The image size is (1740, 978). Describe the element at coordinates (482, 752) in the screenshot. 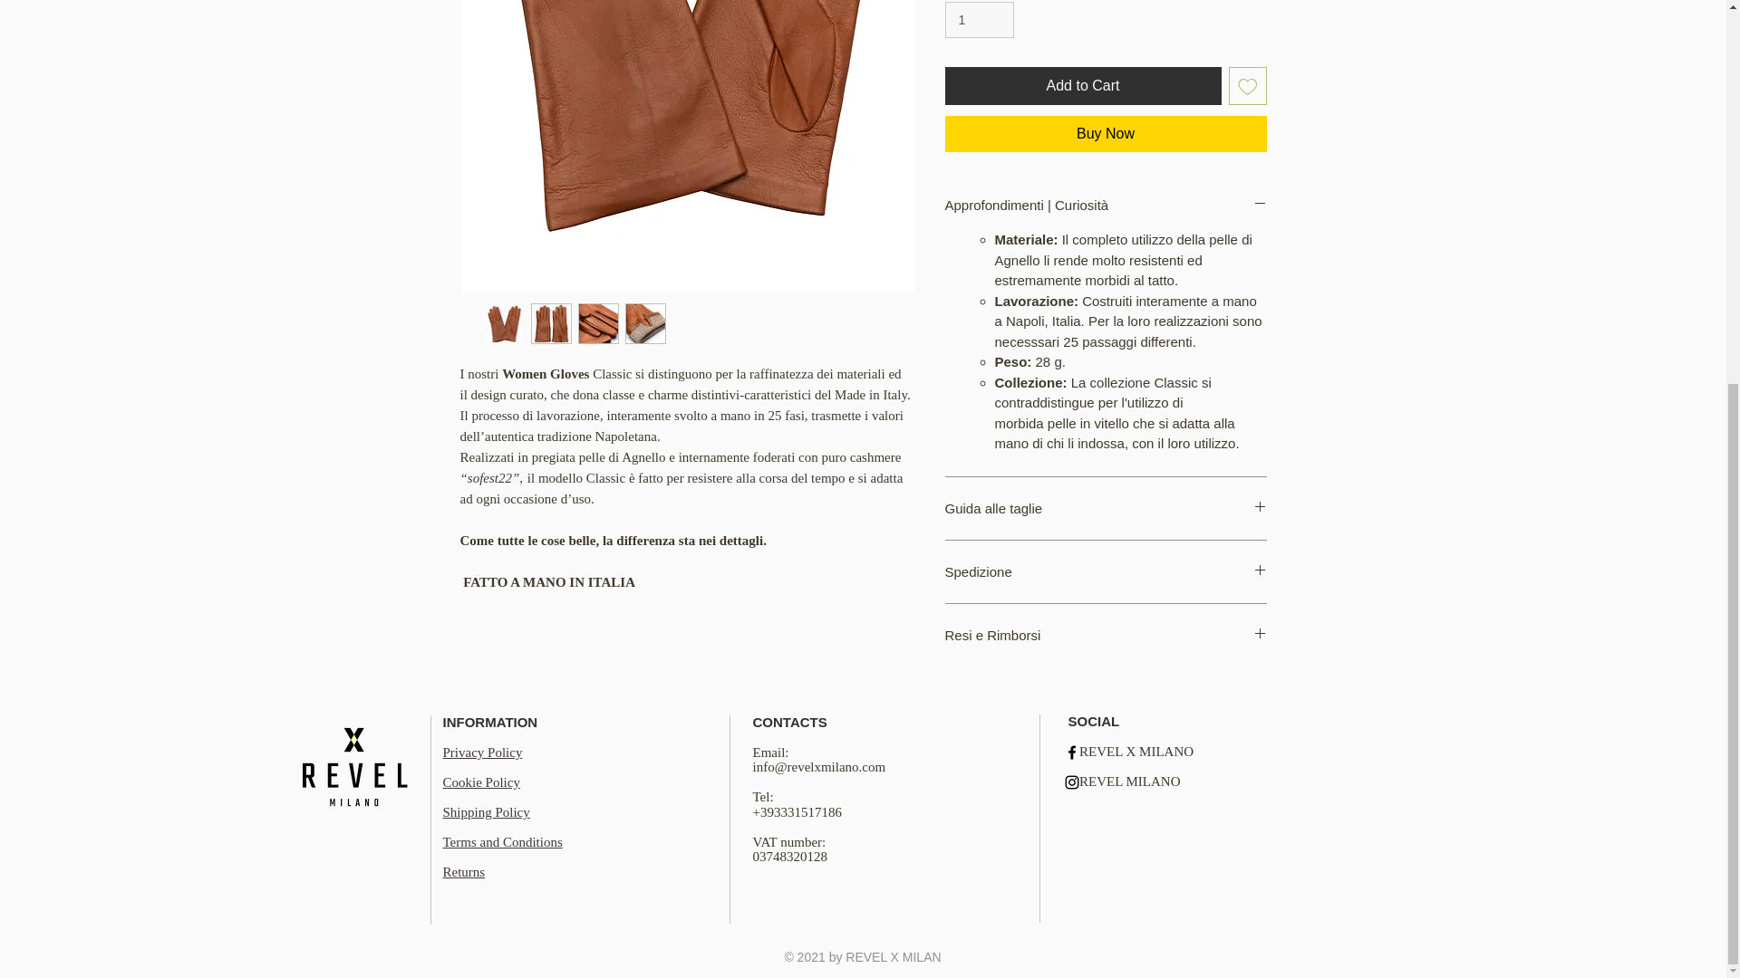

I see `Privacy Policy` at that location.